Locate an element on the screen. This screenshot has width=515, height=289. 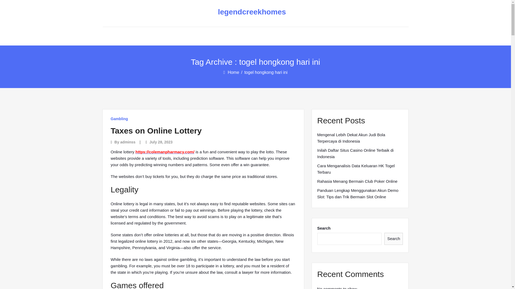
Cara Menganalisis Data Keluaran HK Togel Terbaru is located at coordinates (360, 169).